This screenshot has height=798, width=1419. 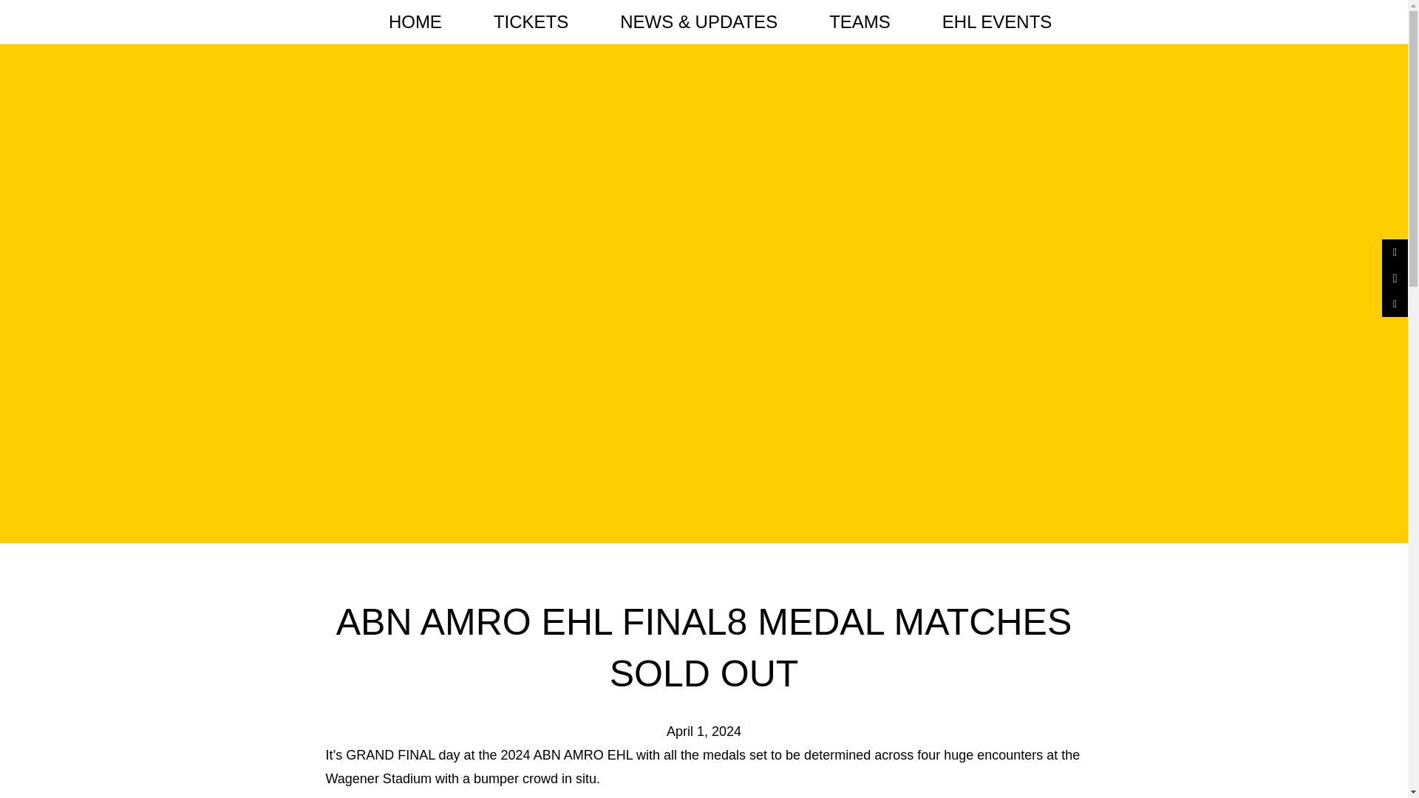 What do you see at coordinates (415, 22) in the screenshot?
I see `HOME` at bounding box center [415, 22].